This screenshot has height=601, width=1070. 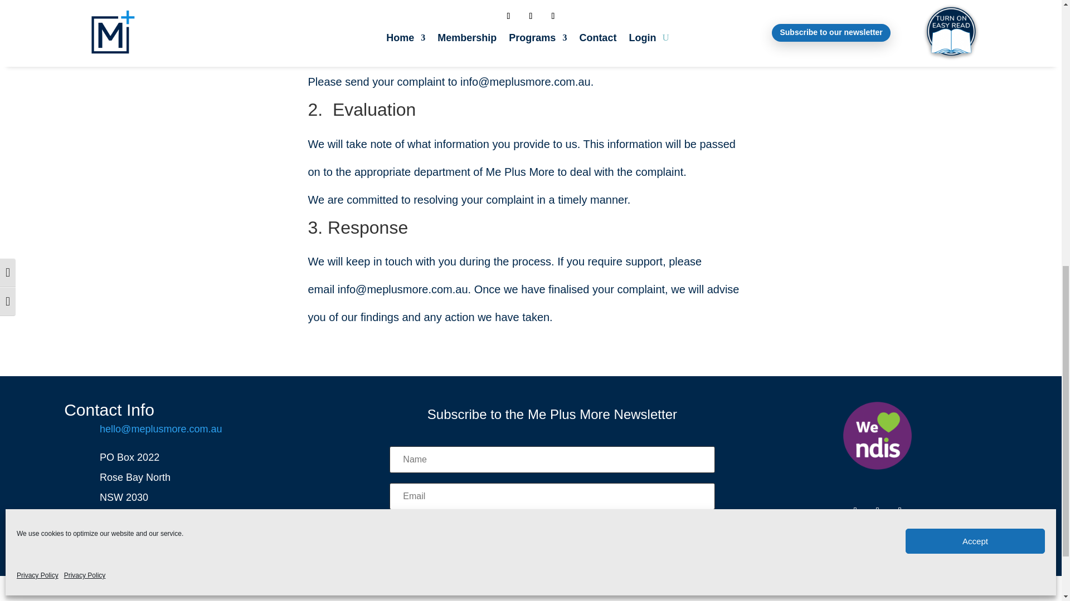 I want to click on Privacy Policy, so click(x=85, y=43).